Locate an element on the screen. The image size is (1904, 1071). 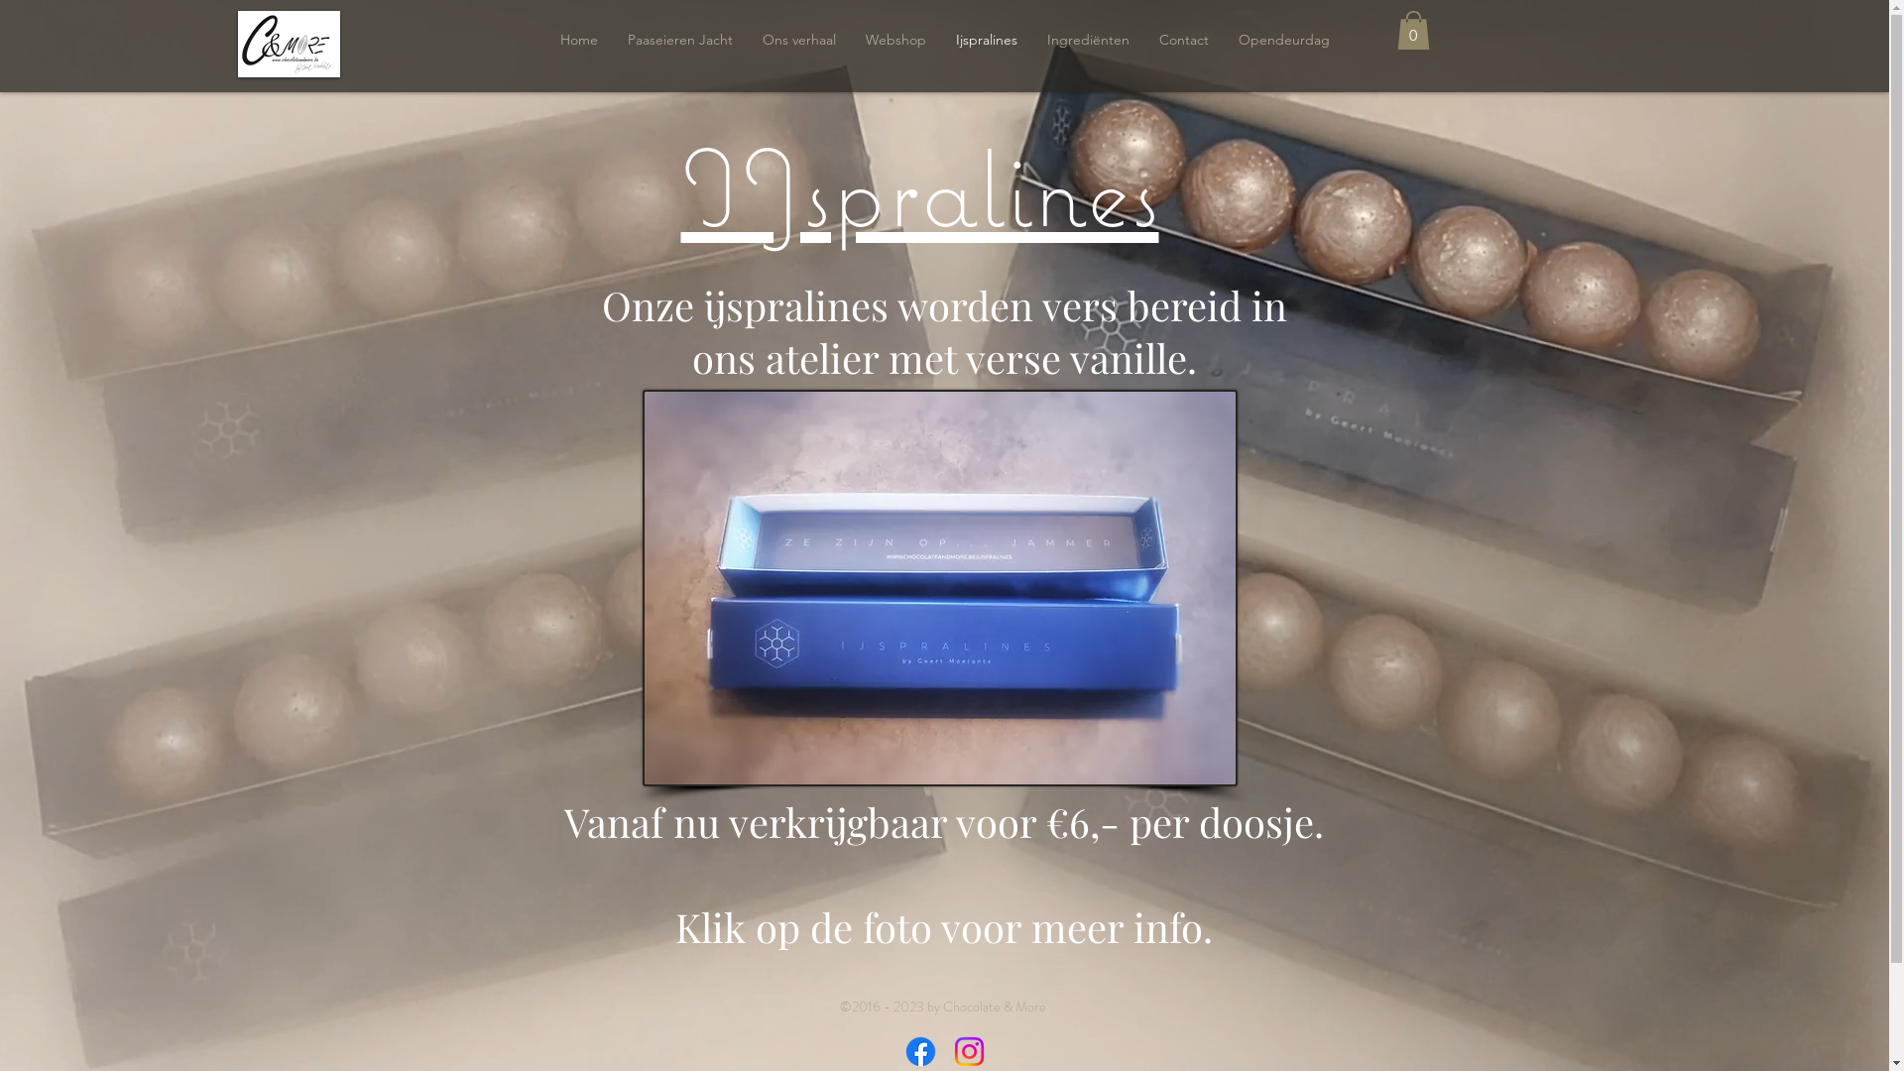
Contact is located at coordinates (1184, 40).